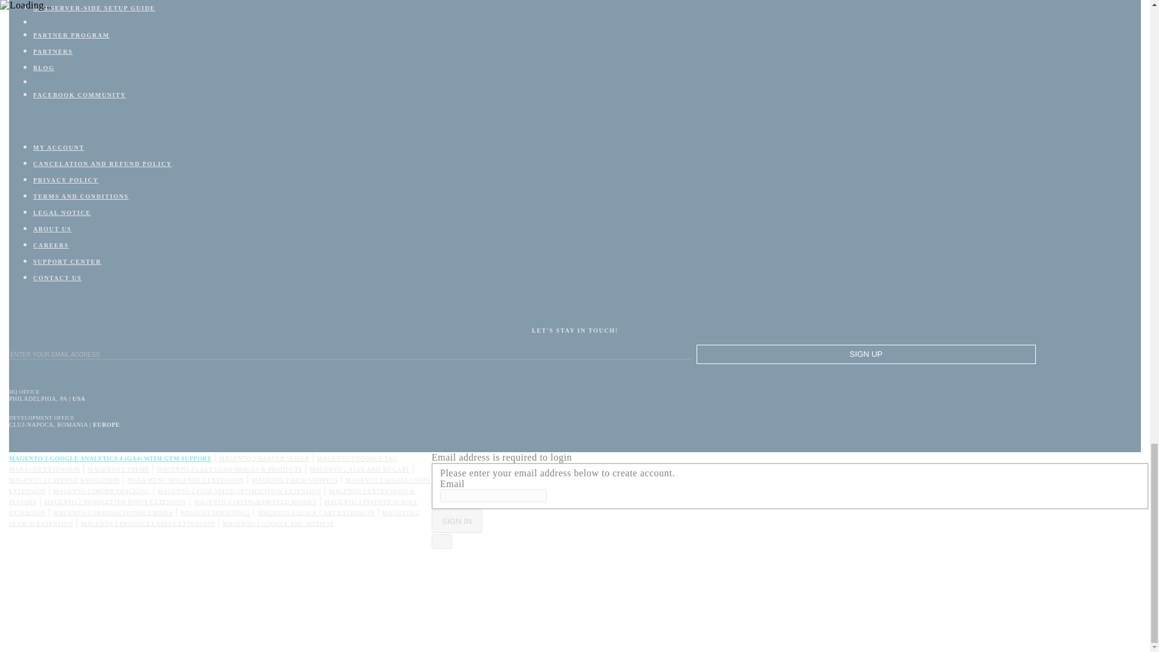 This screenshot has width=1159, height=652. What do you see at coordinates (53, 51) in the screenshot?
I see `Partners` at bounding box center [53, 51].